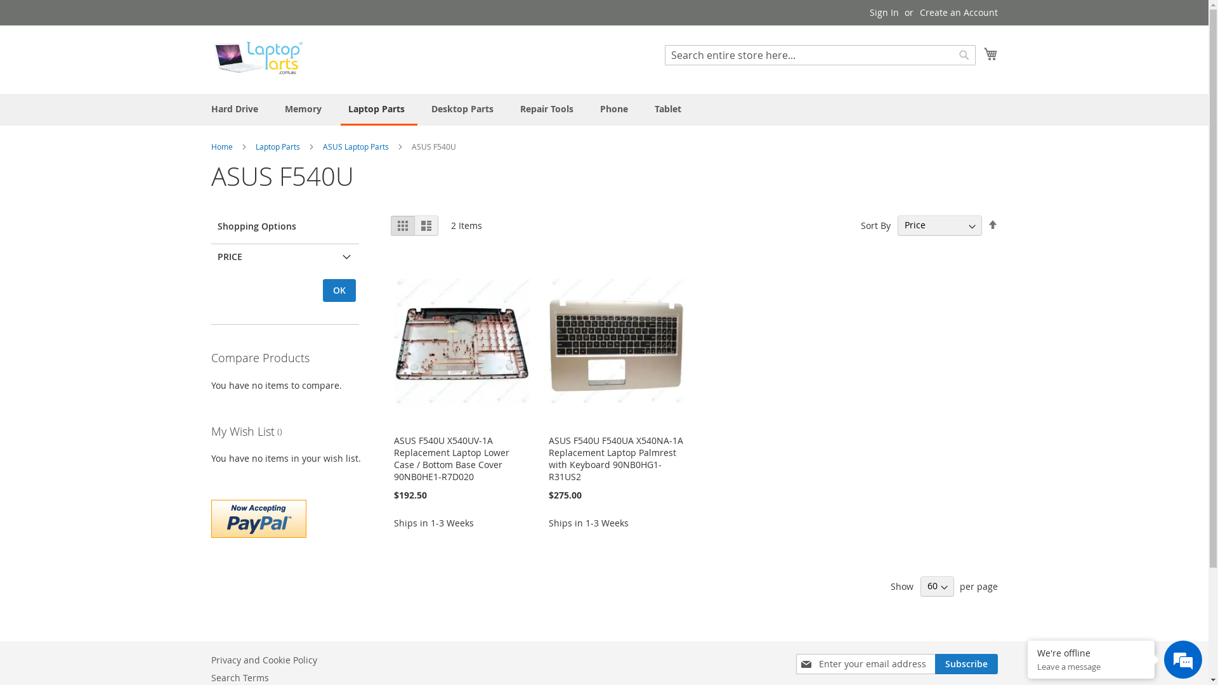 Image resolution: width=1218 pixels, height=685 pixels. Describe the element at coordinates (211, 6) in the screenshot. I see `Skip to Content` at that location.